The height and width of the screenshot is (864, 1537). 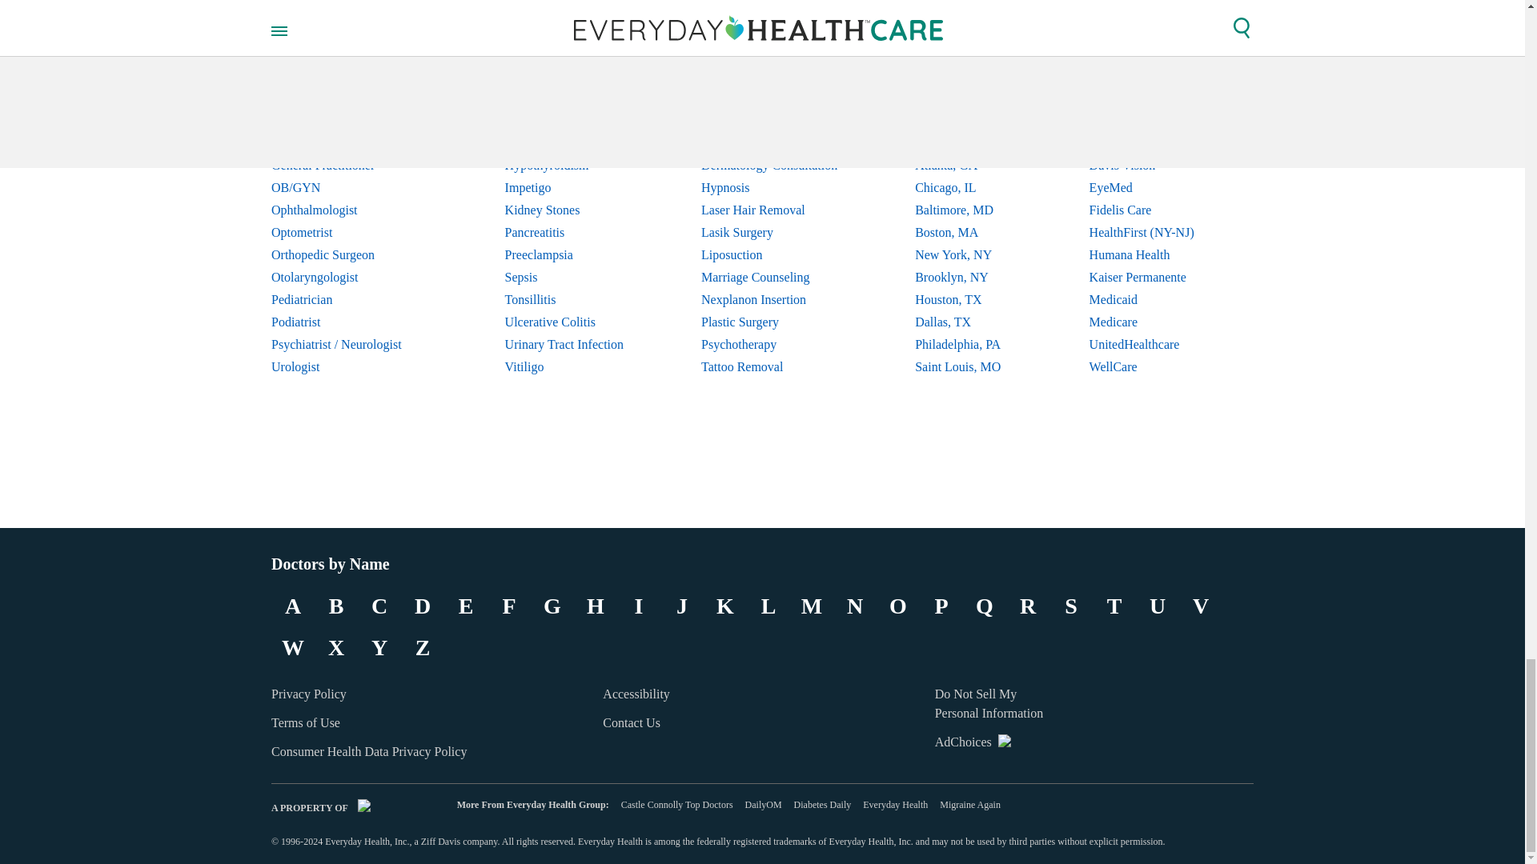 What do you see at coordinates (349, 210) in the screenshot?
I see `Ophthalmologist` at bounding box center [349, 210].